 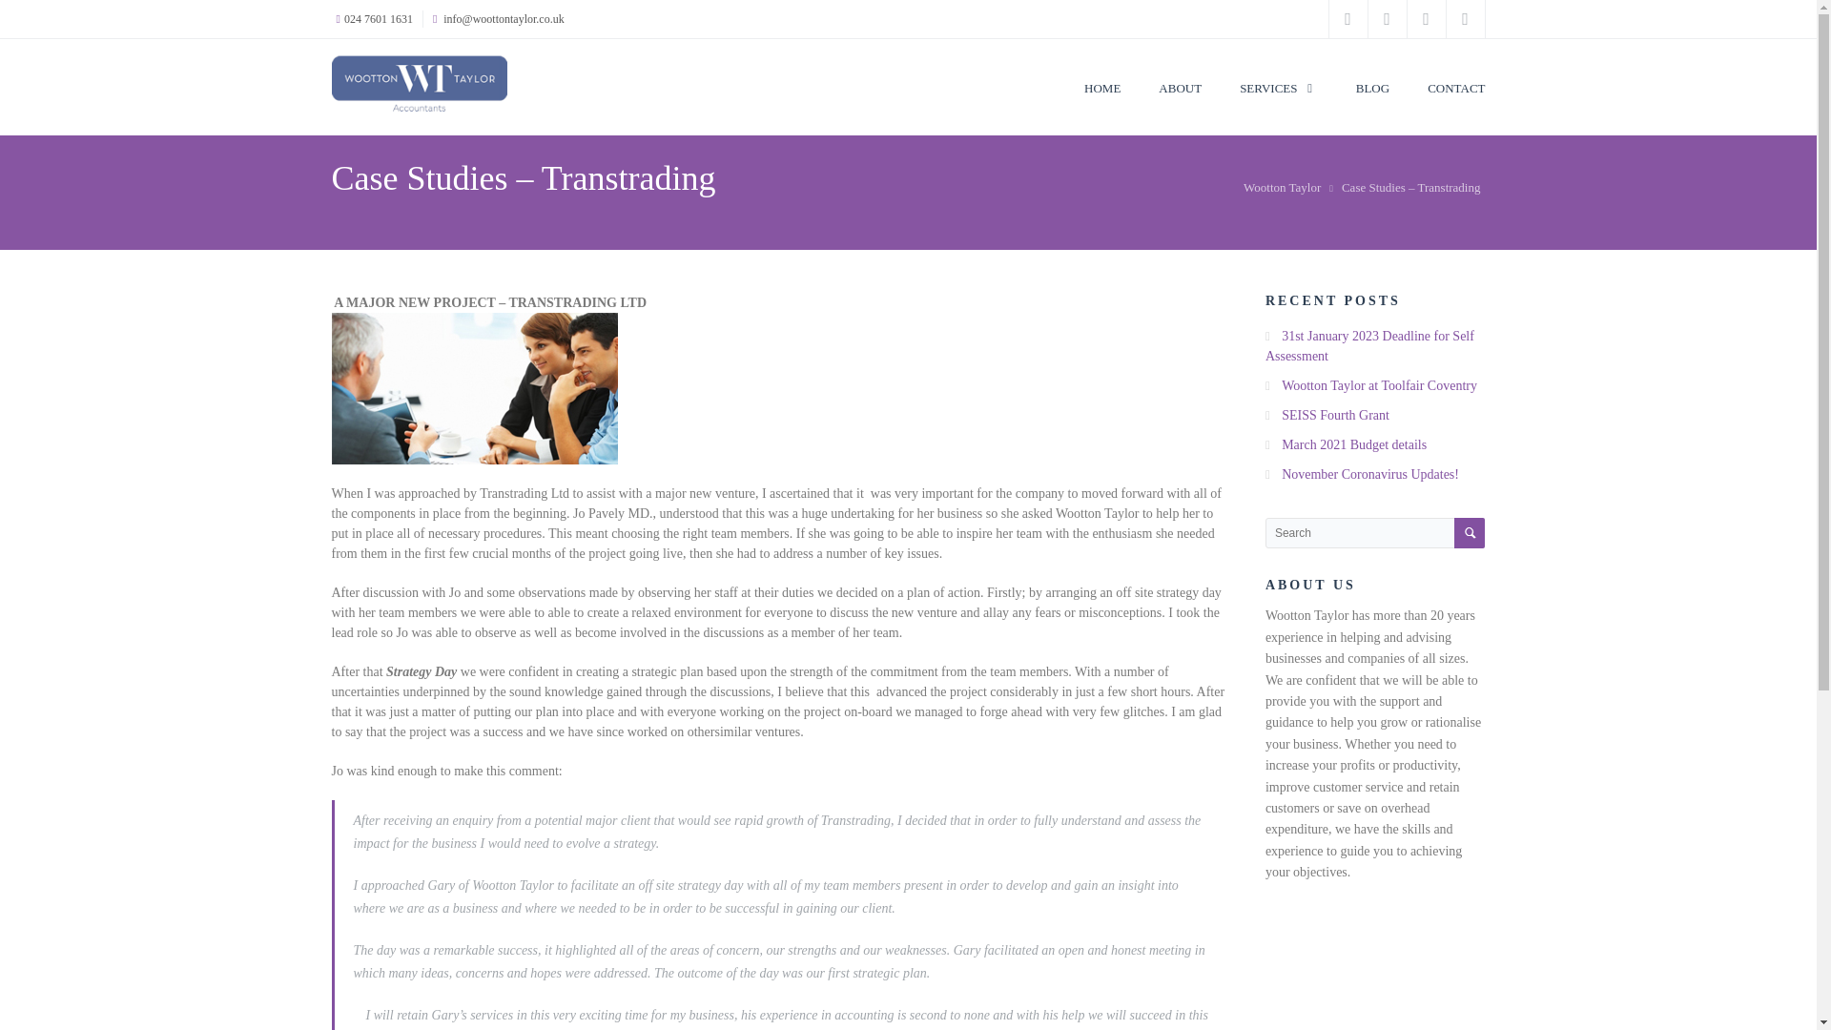 I want to click on Search, so click(x=1469, y=532).